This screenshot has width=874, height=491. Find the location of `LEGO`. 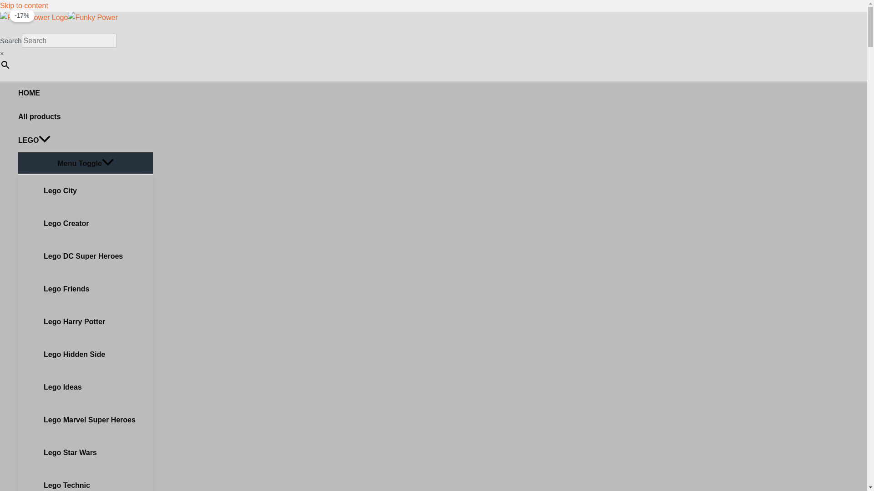

LEGO is located at coordinates (86, 140).